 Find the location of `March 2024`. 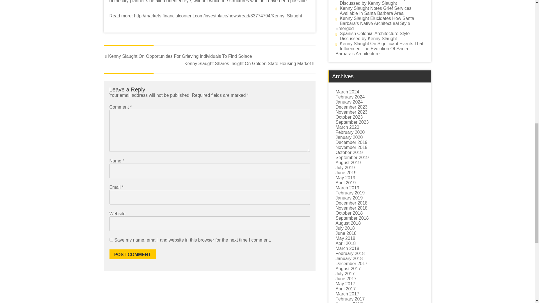

March 2024 is located at coordinates (347, 91).